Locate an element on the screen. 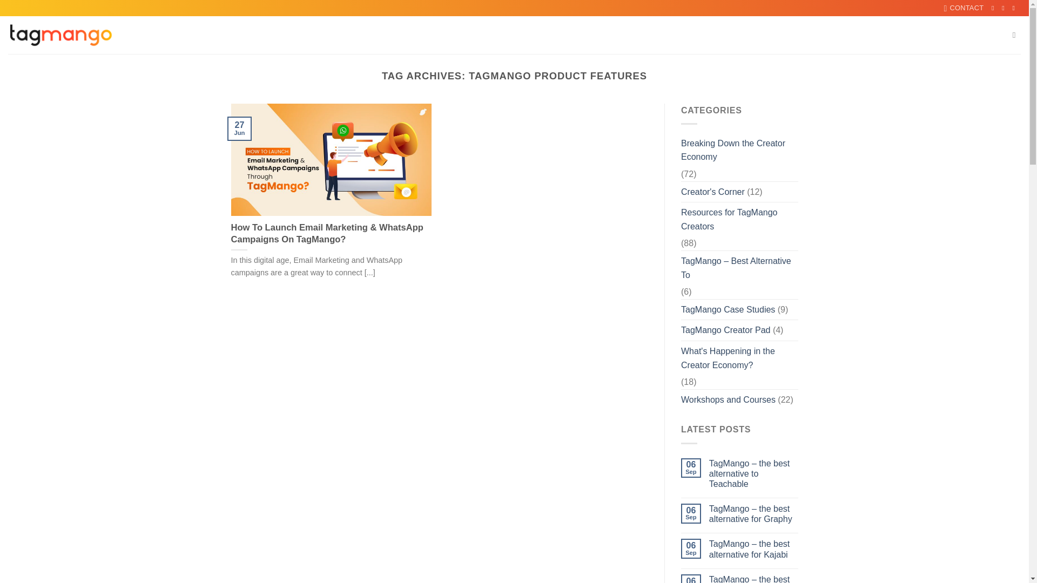 The image size is (1037, 583). Creator's Corner is located at coordinates (713, 192).